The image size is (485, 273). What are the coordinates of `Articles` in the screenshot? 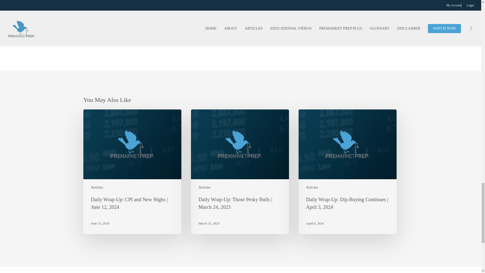 It's located at (312, 187).